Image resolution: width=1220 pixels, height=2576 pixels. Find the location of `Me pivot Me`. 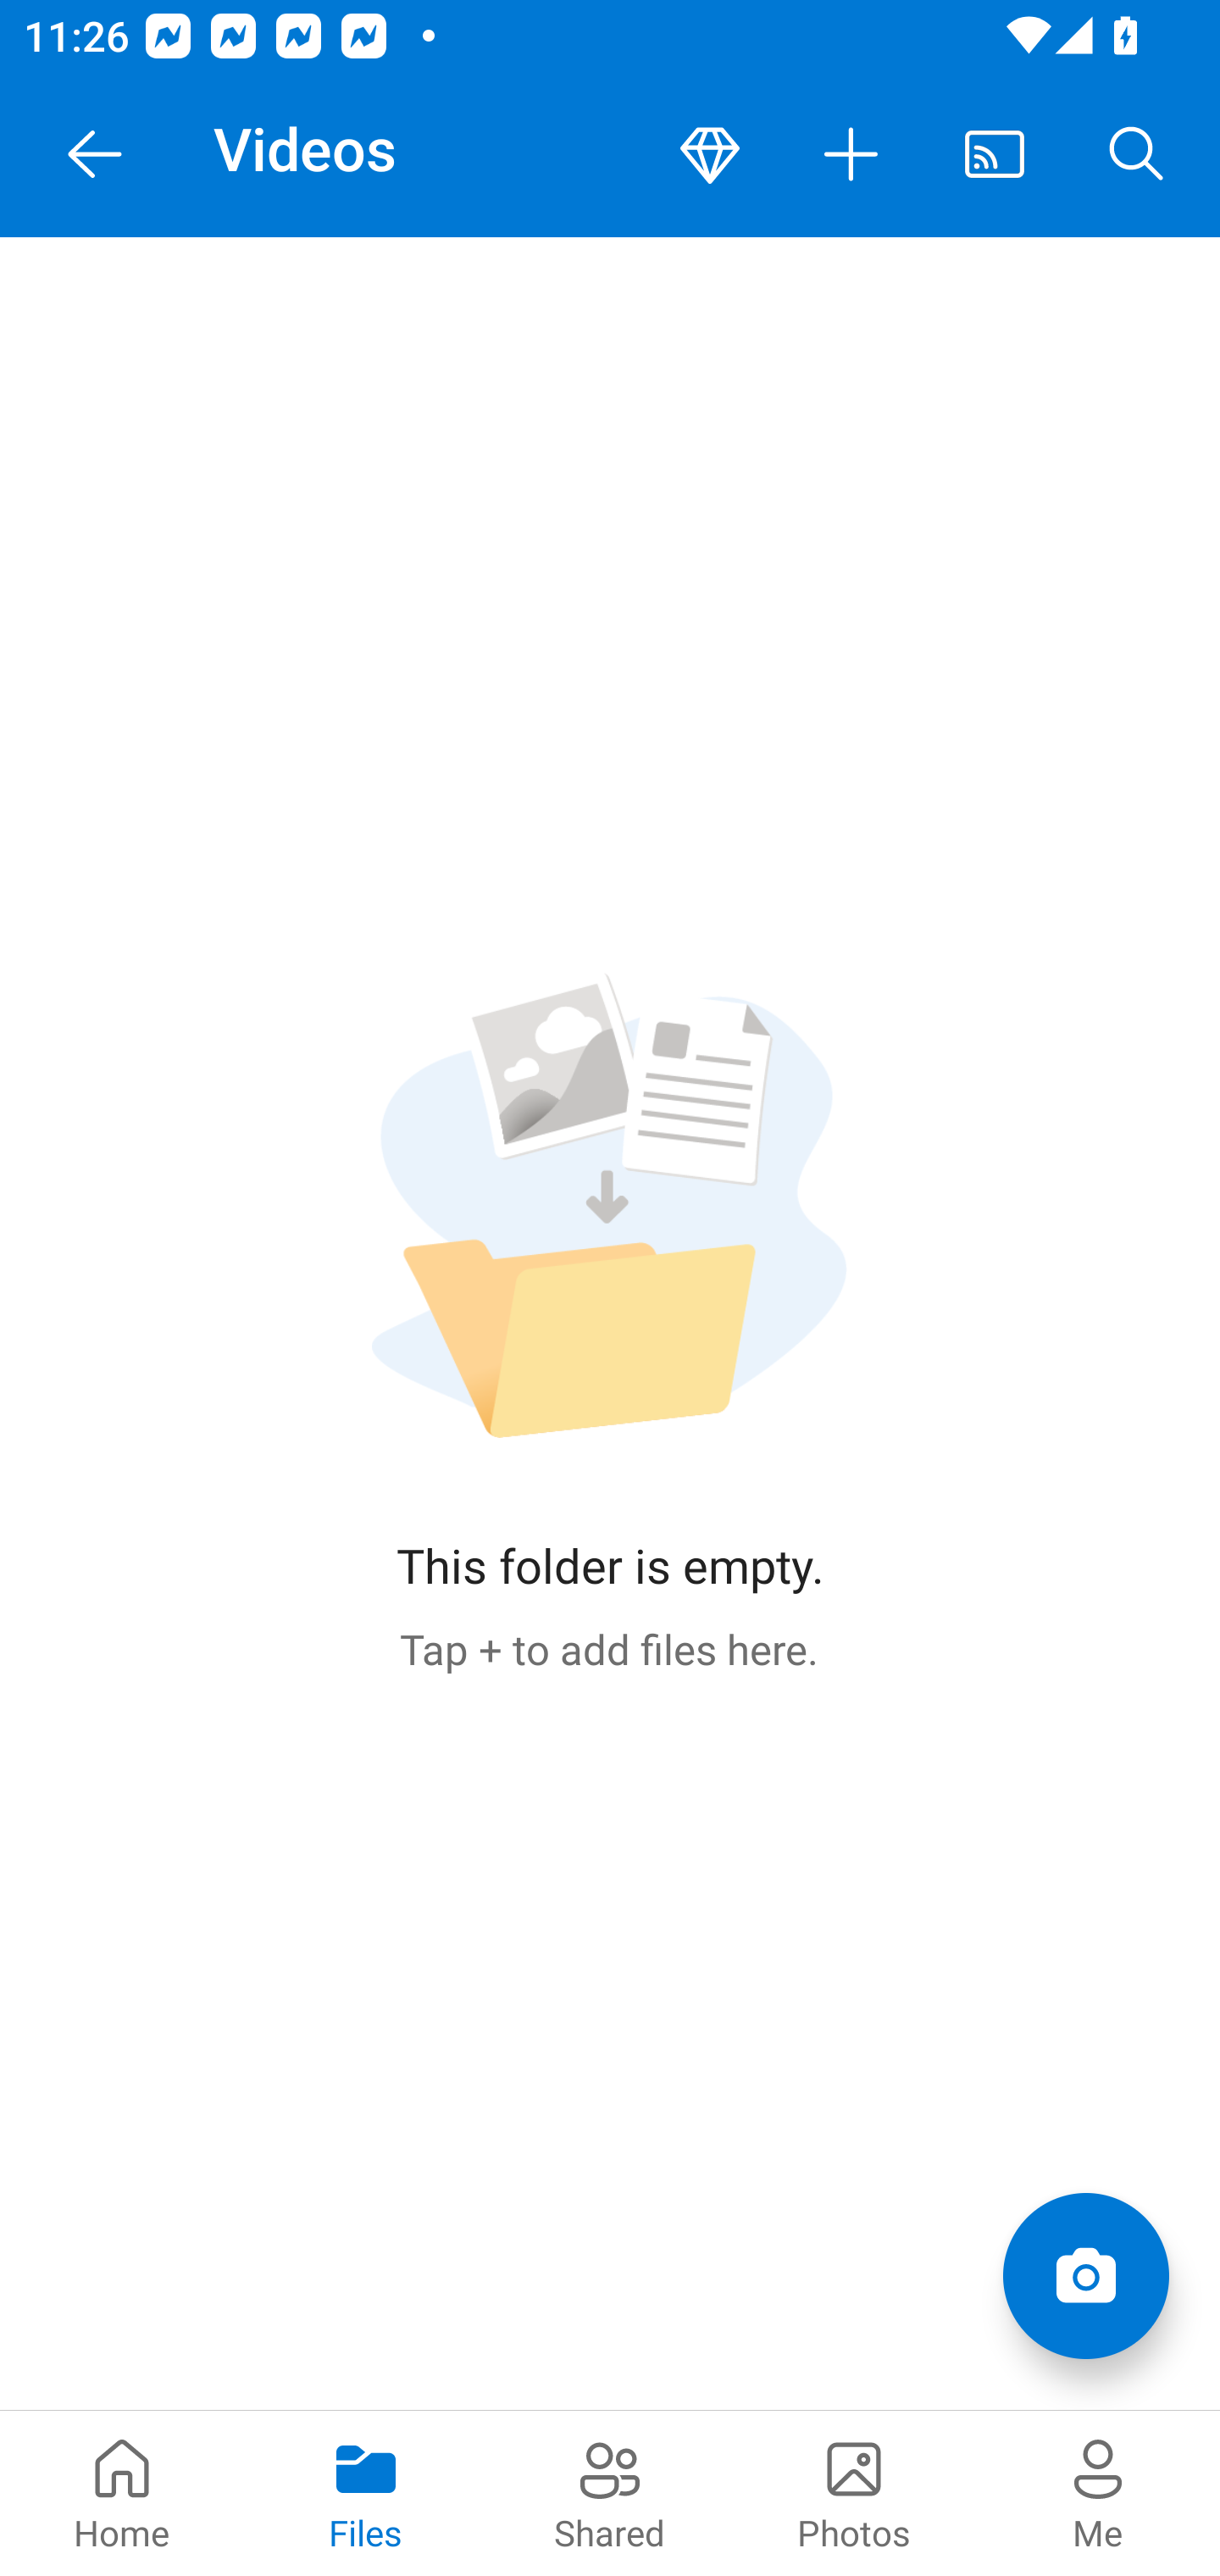

Me pivot Me is located at coordinates (1098, 2493).